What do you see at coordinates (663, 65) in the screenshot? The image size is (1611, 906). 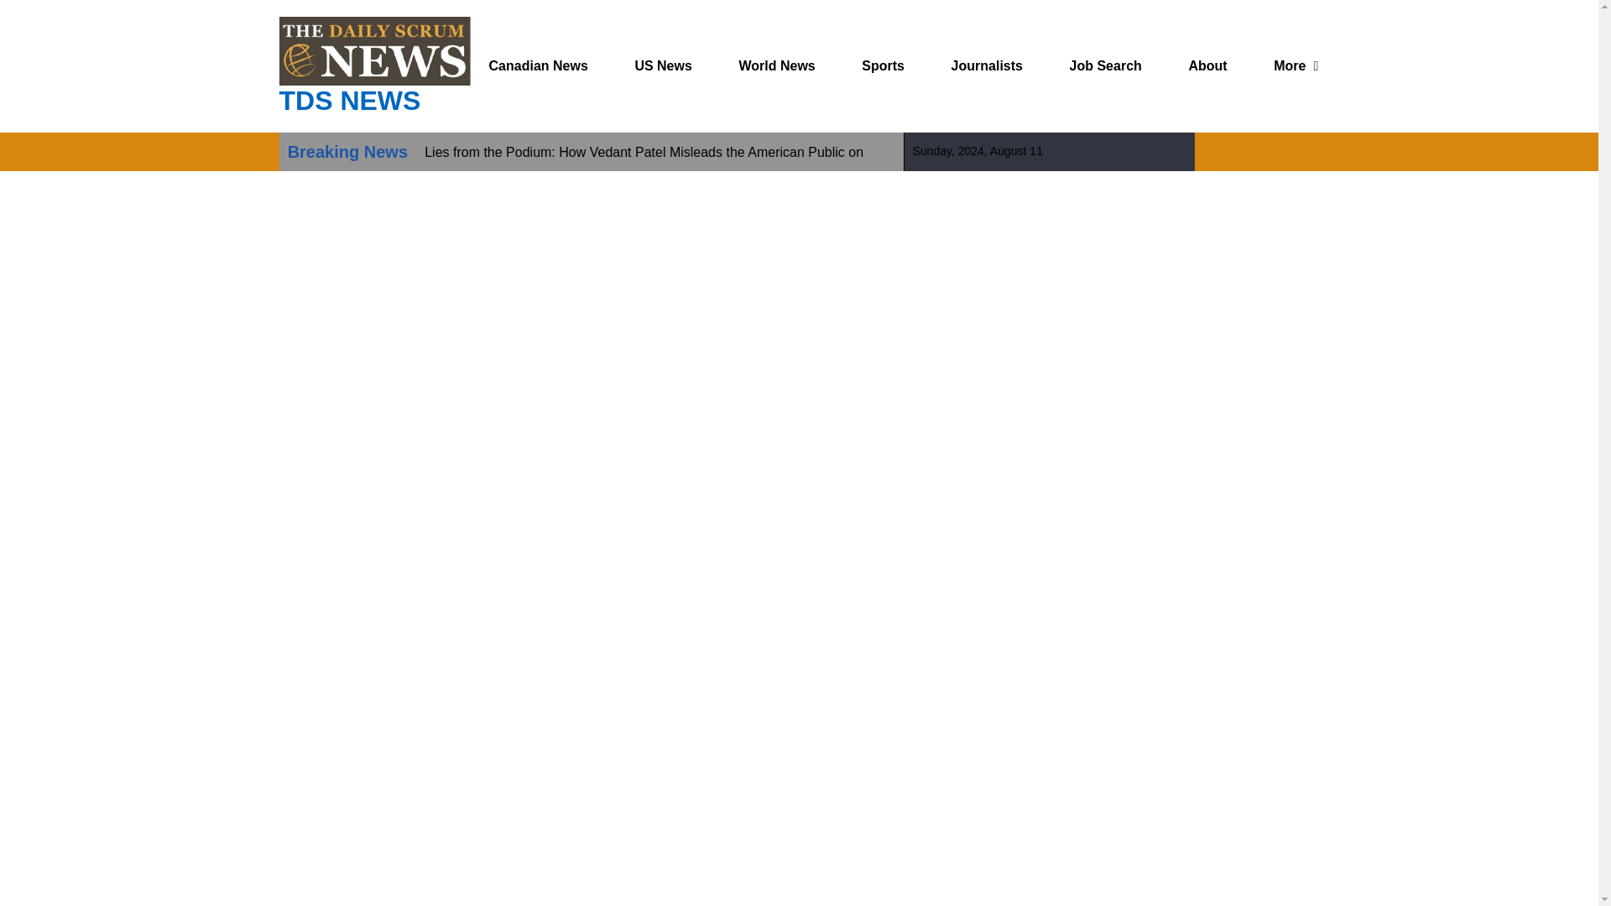 I see `US News` at bounding box center [663, 65].